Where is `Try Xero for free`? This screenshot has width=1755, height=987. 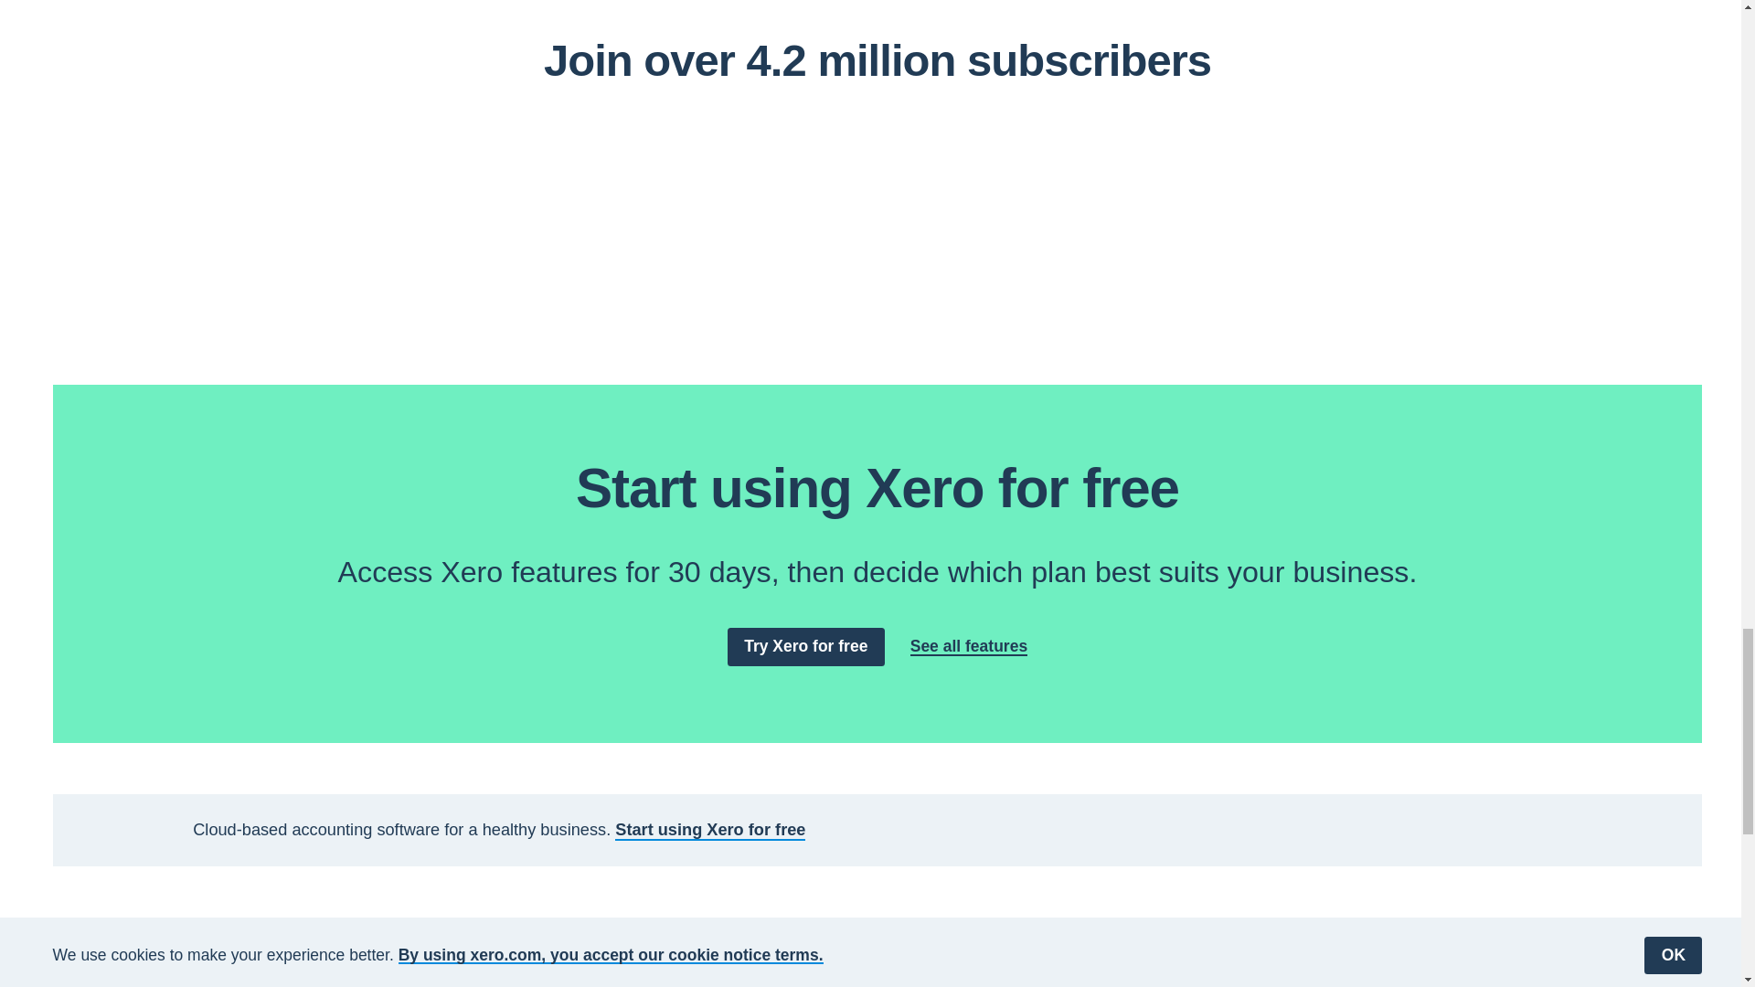
Try Xero for free is located at coordinates (806, 645).